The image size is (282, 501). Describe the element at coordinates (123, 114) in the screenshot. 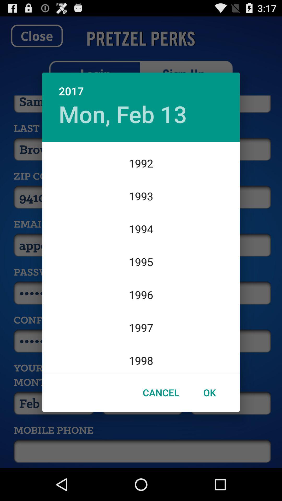

I see `turn on item below the 2017 icon` at that location.